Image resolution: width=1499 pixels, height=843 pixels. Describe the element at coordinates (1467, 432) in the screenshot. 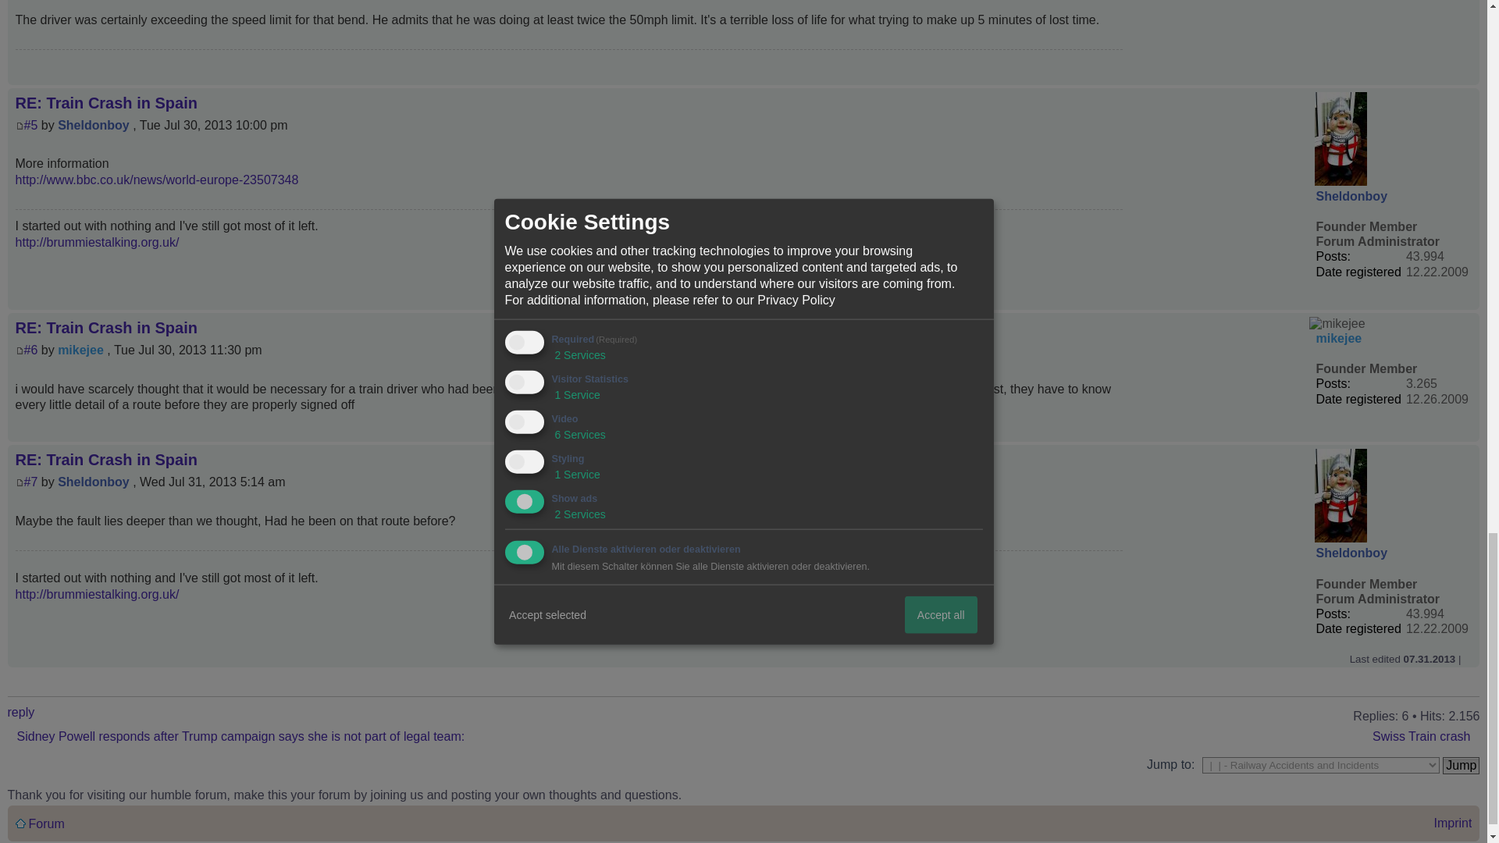

I see `Top` at that location.